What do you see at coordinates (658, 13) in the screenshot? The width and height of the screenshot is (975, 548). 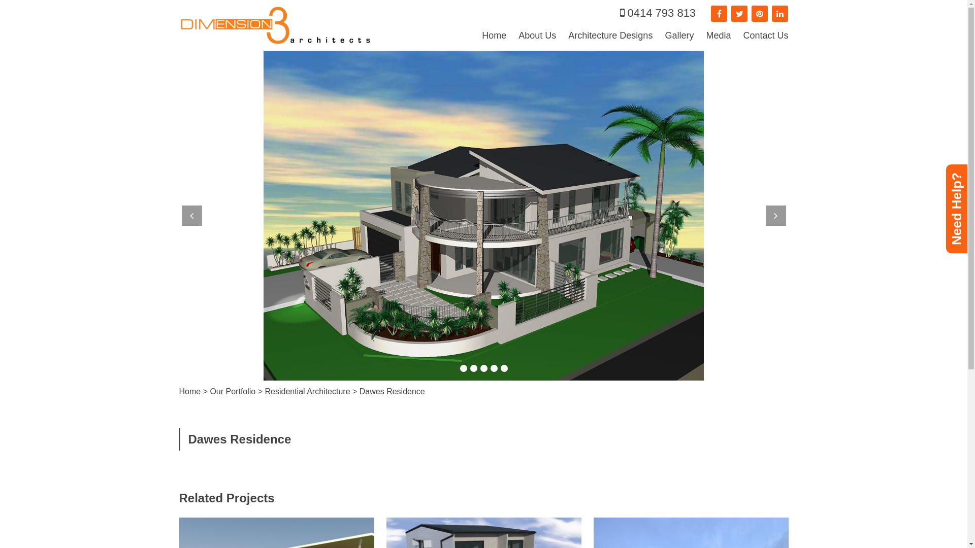 I see ` 0414 793 813` at bounding box center [658, 13].